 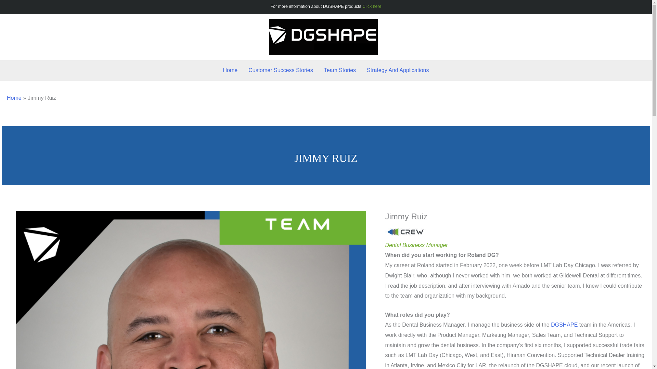 What do you see at coordinates (340, 70) in the screenshot?
I see `Team Stories` at bounding box center [340, 70].